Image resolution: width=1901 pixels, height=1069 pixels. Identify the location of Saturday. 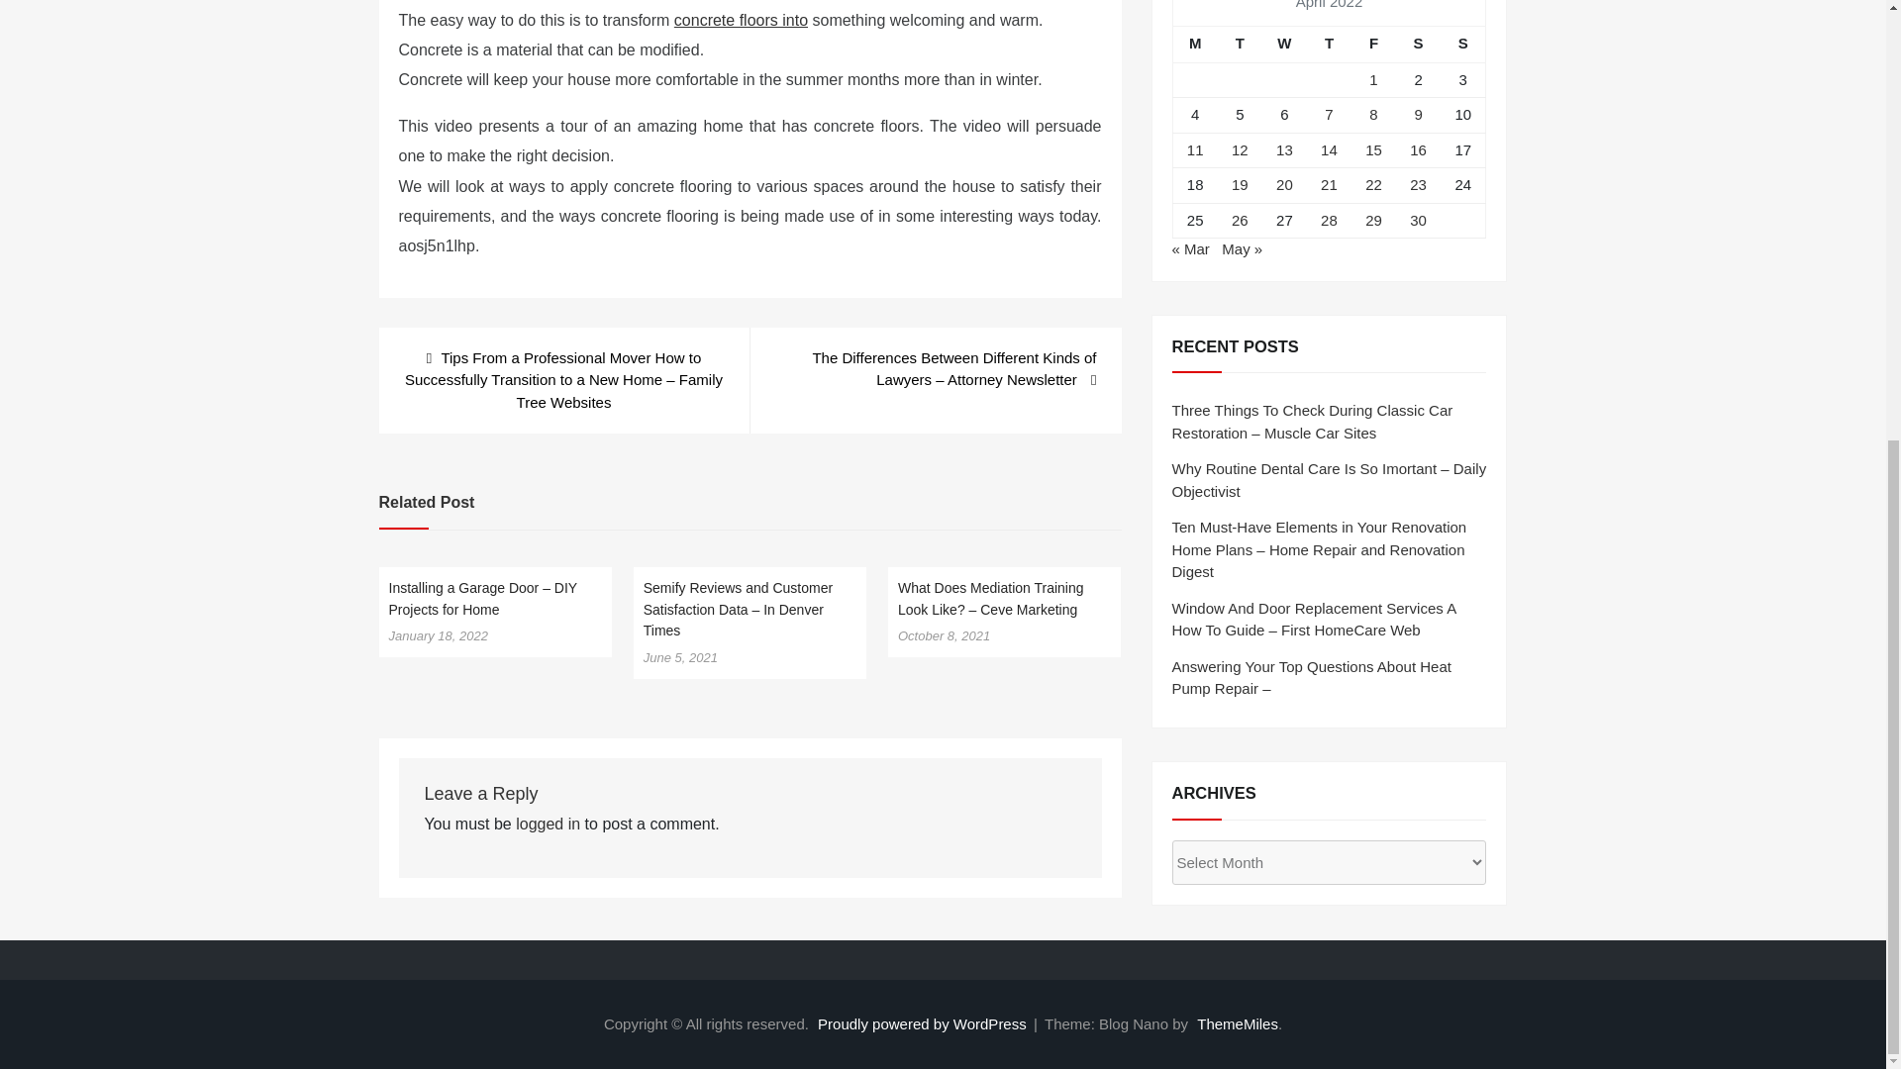
(1418, 44).